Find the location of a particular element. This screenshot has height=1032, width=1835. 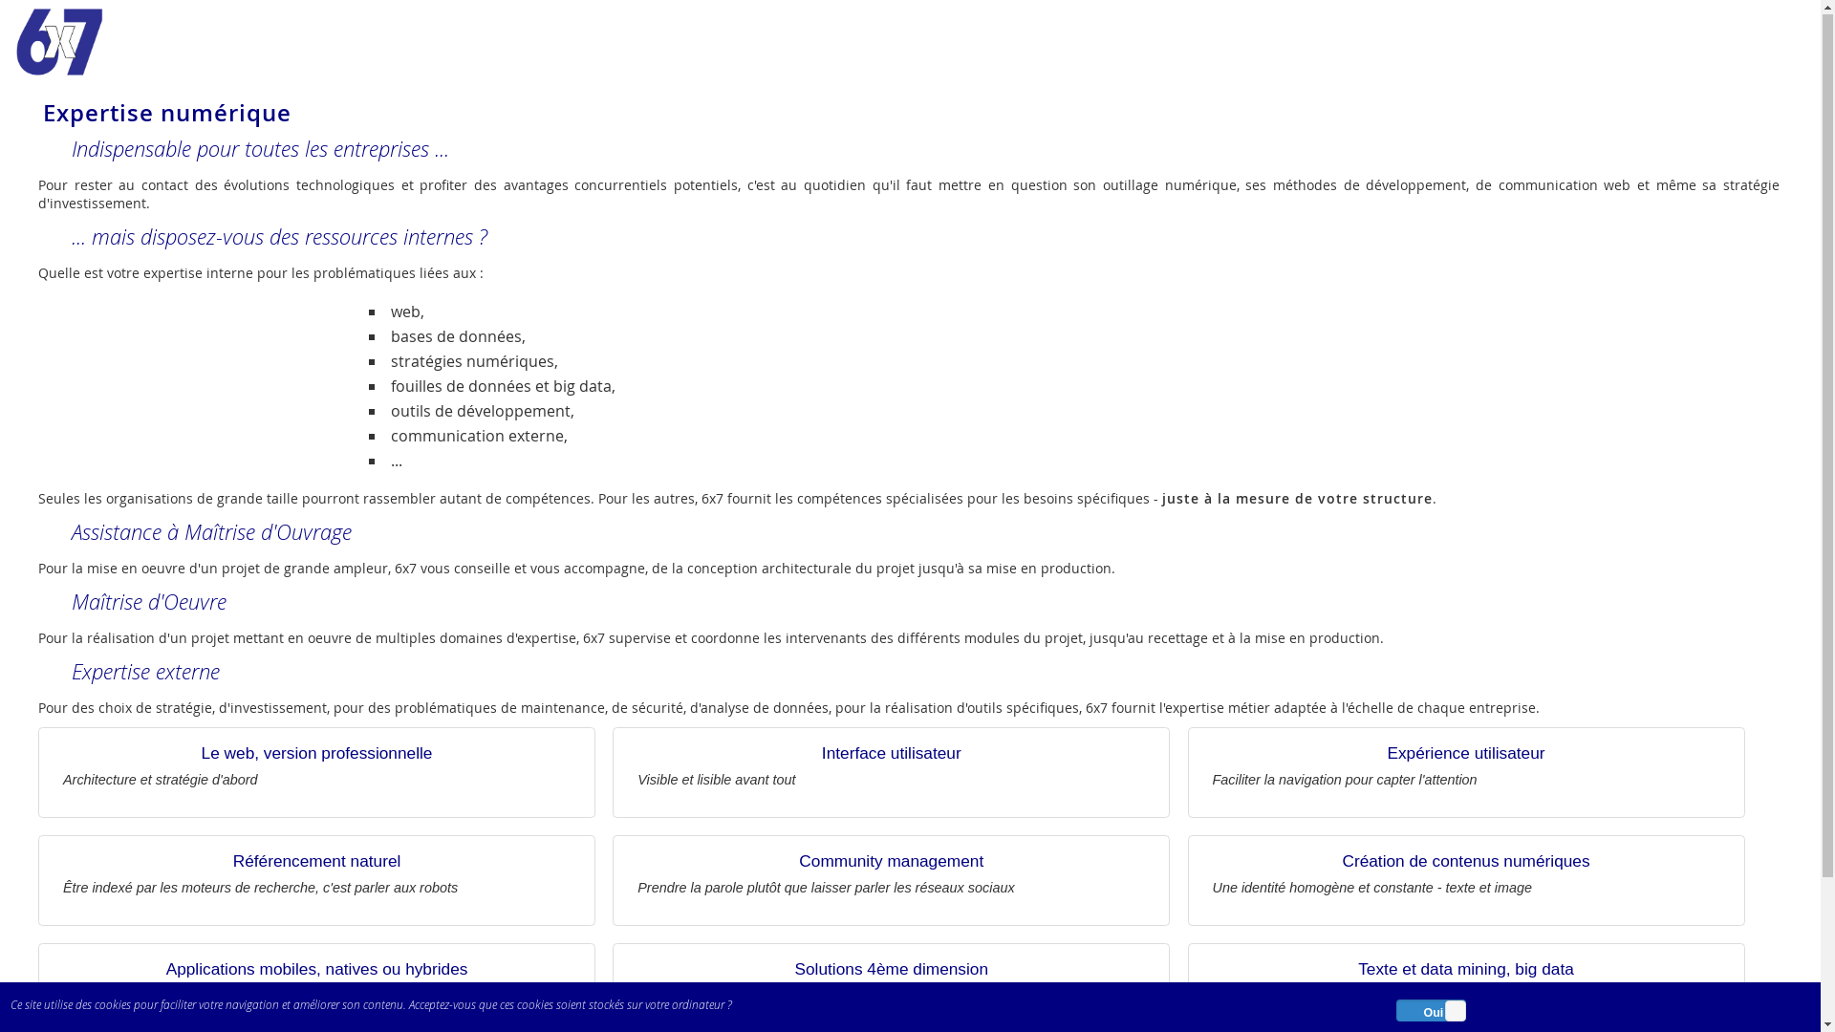

Interface utilisateur
Visible et lisible avant tout is located at coordinates (891, 774).